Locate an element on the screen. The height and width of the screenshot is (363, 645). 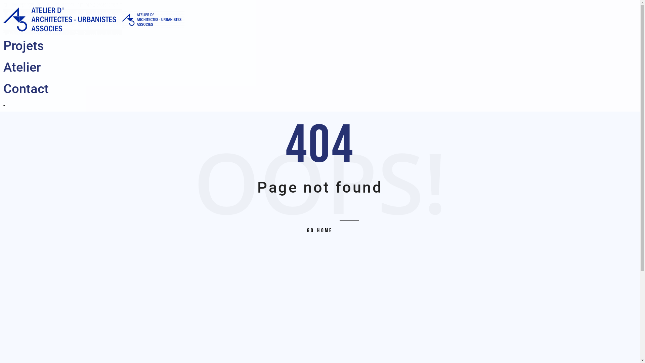
Atelier is located at coordinates (22, 67).